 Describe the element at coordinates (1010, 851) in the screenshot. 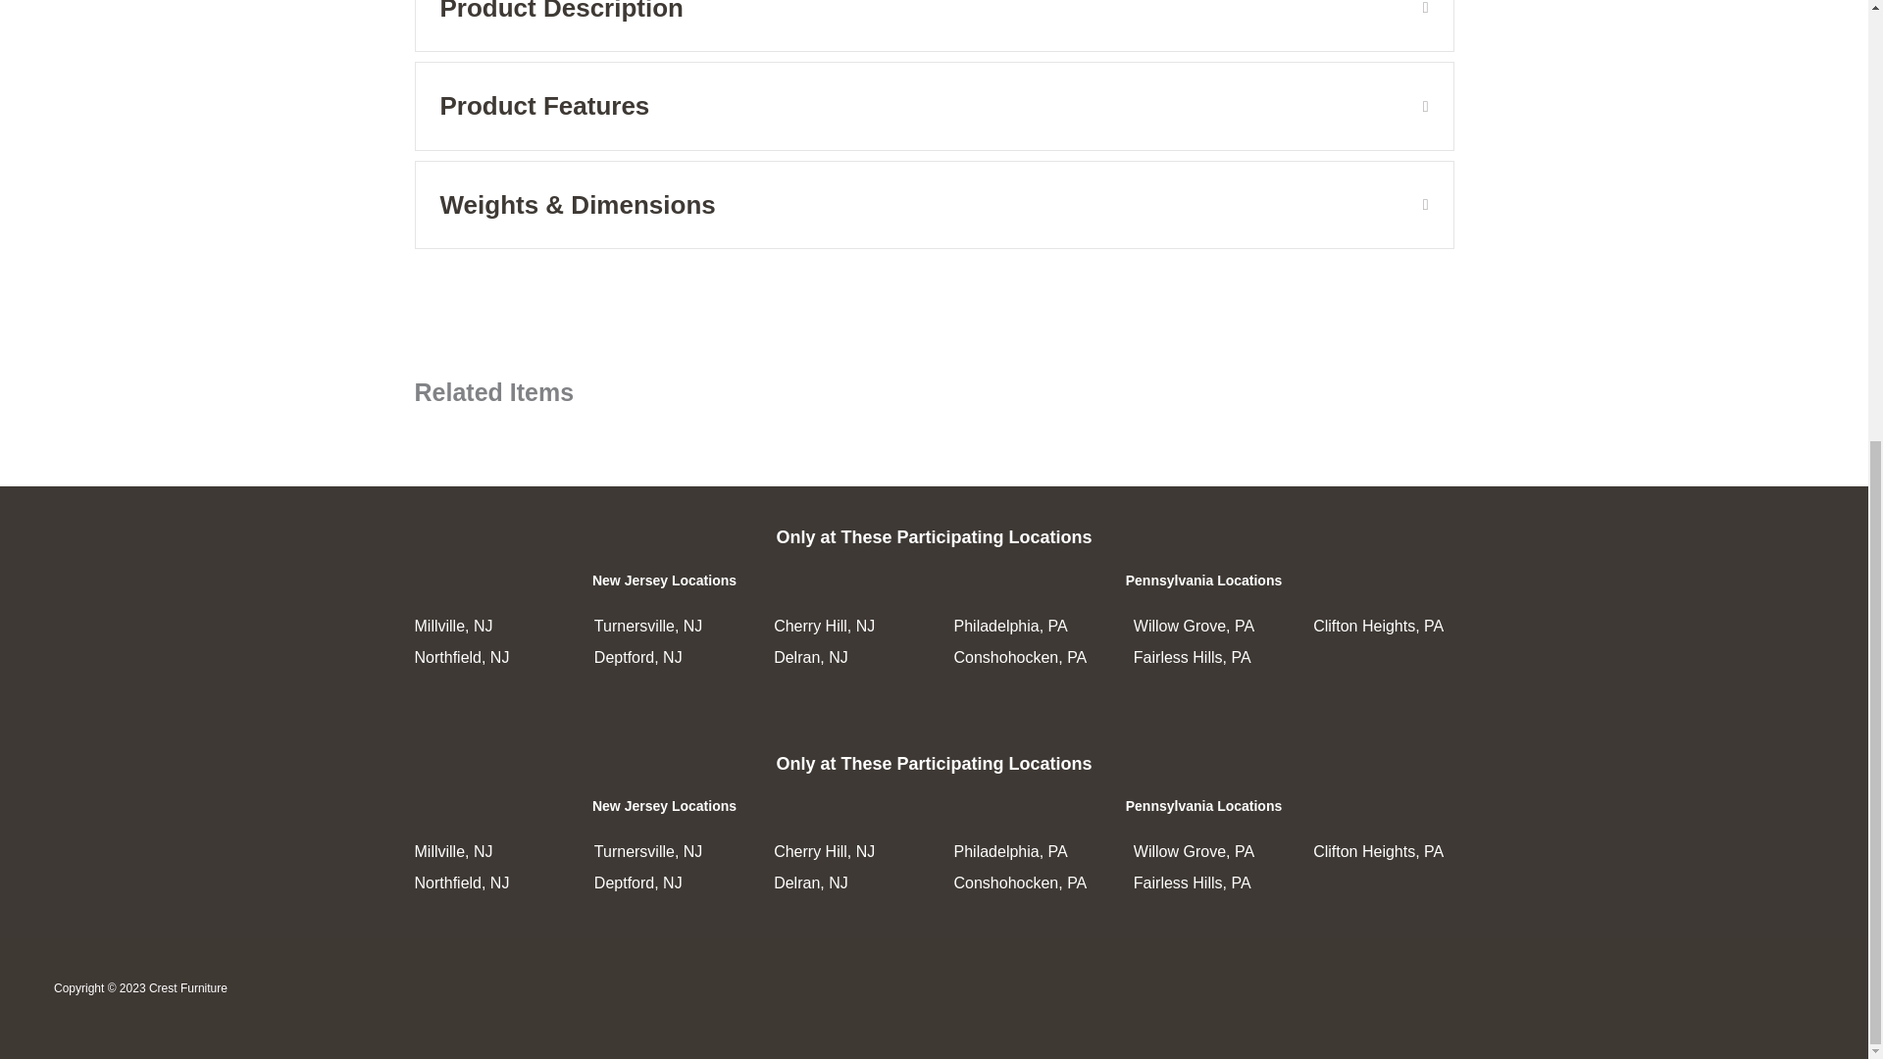

I see `Philadelphia, PA` at that location.